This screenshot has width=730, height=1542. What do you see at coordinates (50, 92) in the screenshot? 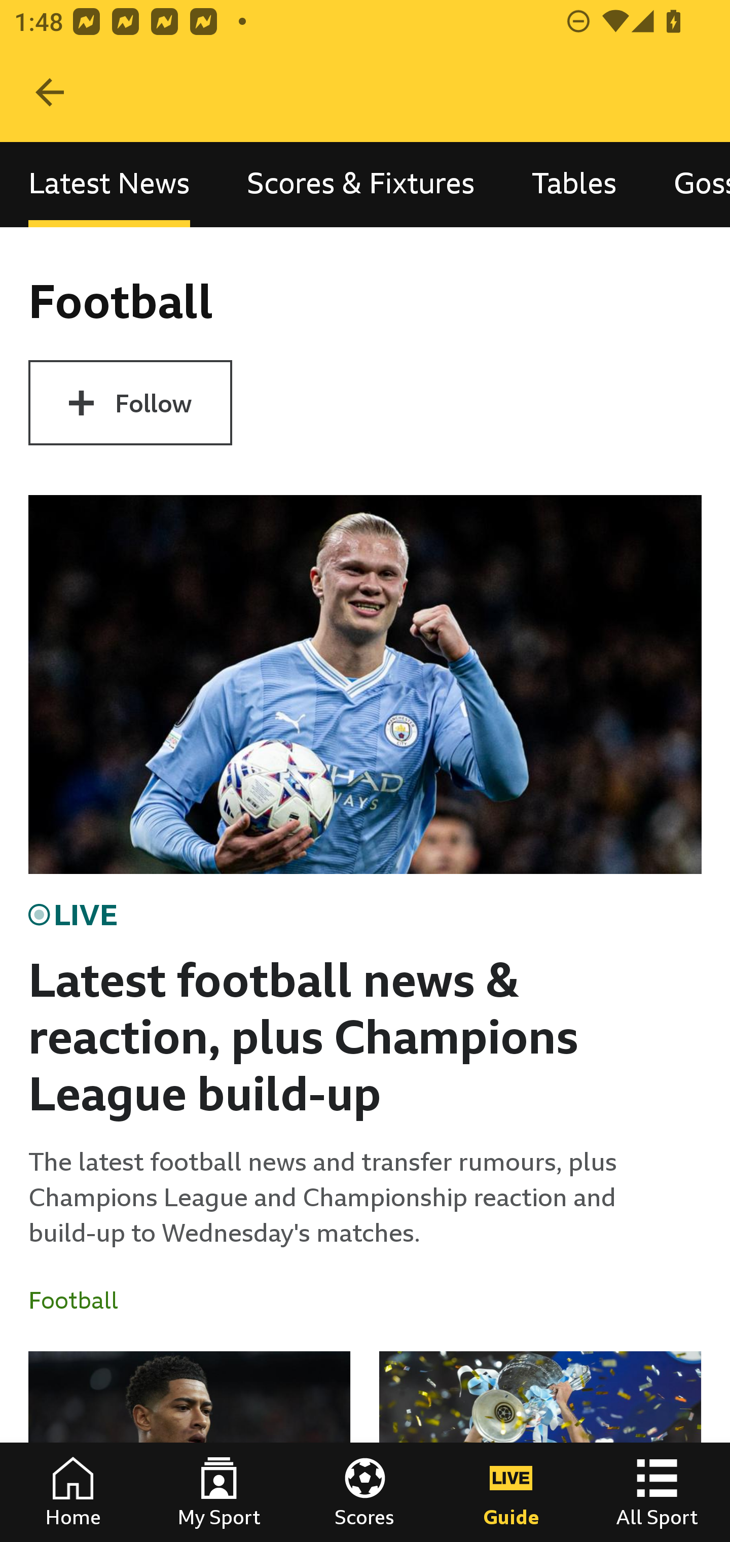
I see `Navigate up` at bounding box center [50, 92].